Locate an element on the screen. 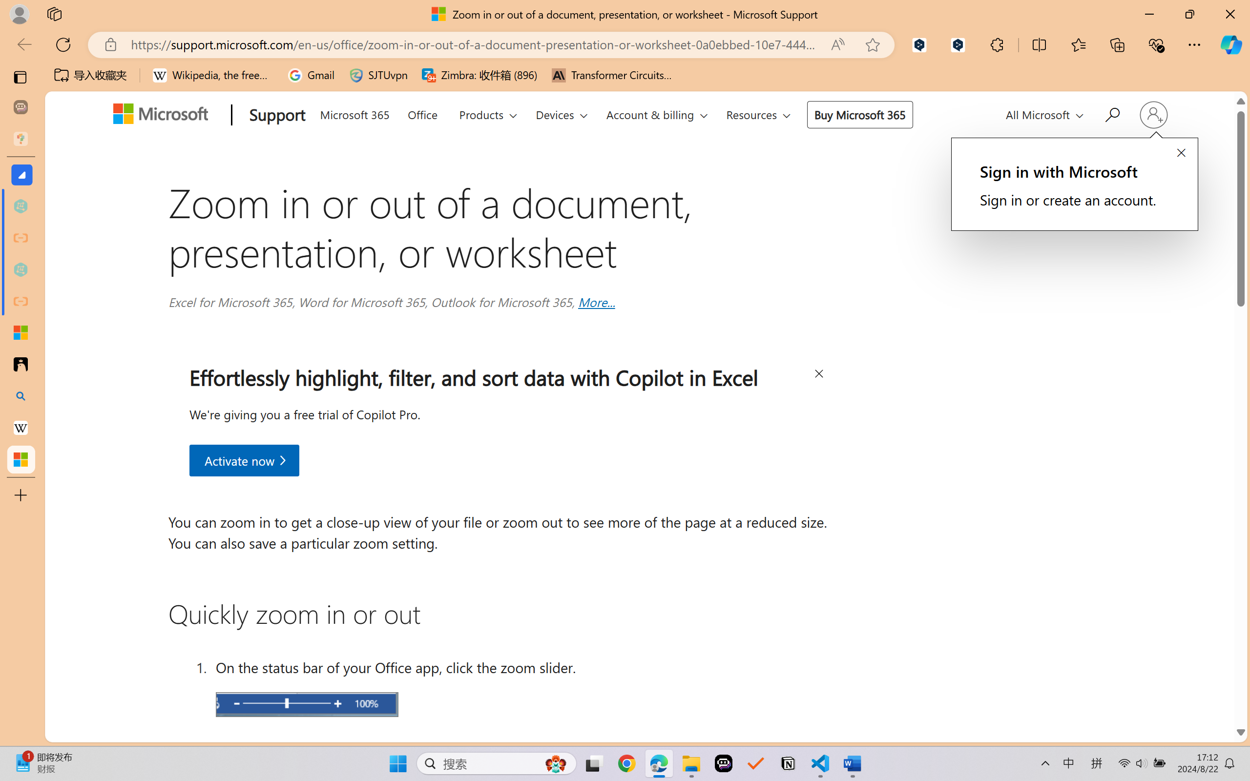 This screenshot has height=781, width=1250. Microsoft 365 is located at coordinates (355, 113).